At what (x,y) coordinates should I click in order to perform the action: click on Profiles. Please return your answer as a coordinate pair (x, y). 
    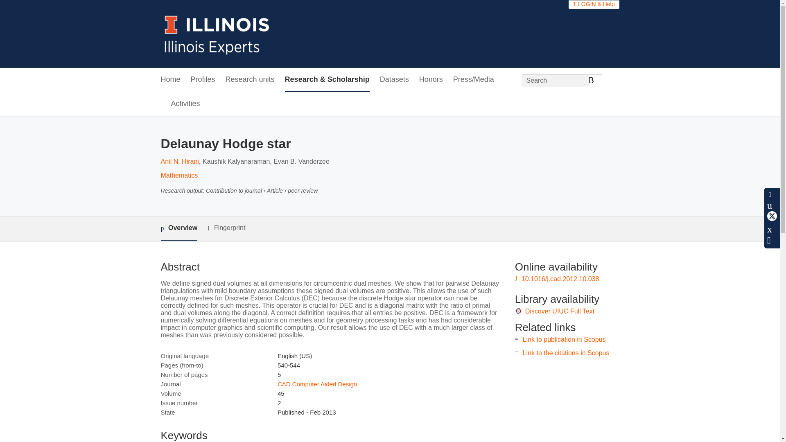
    Looking at the image, I should click on (203, 80).